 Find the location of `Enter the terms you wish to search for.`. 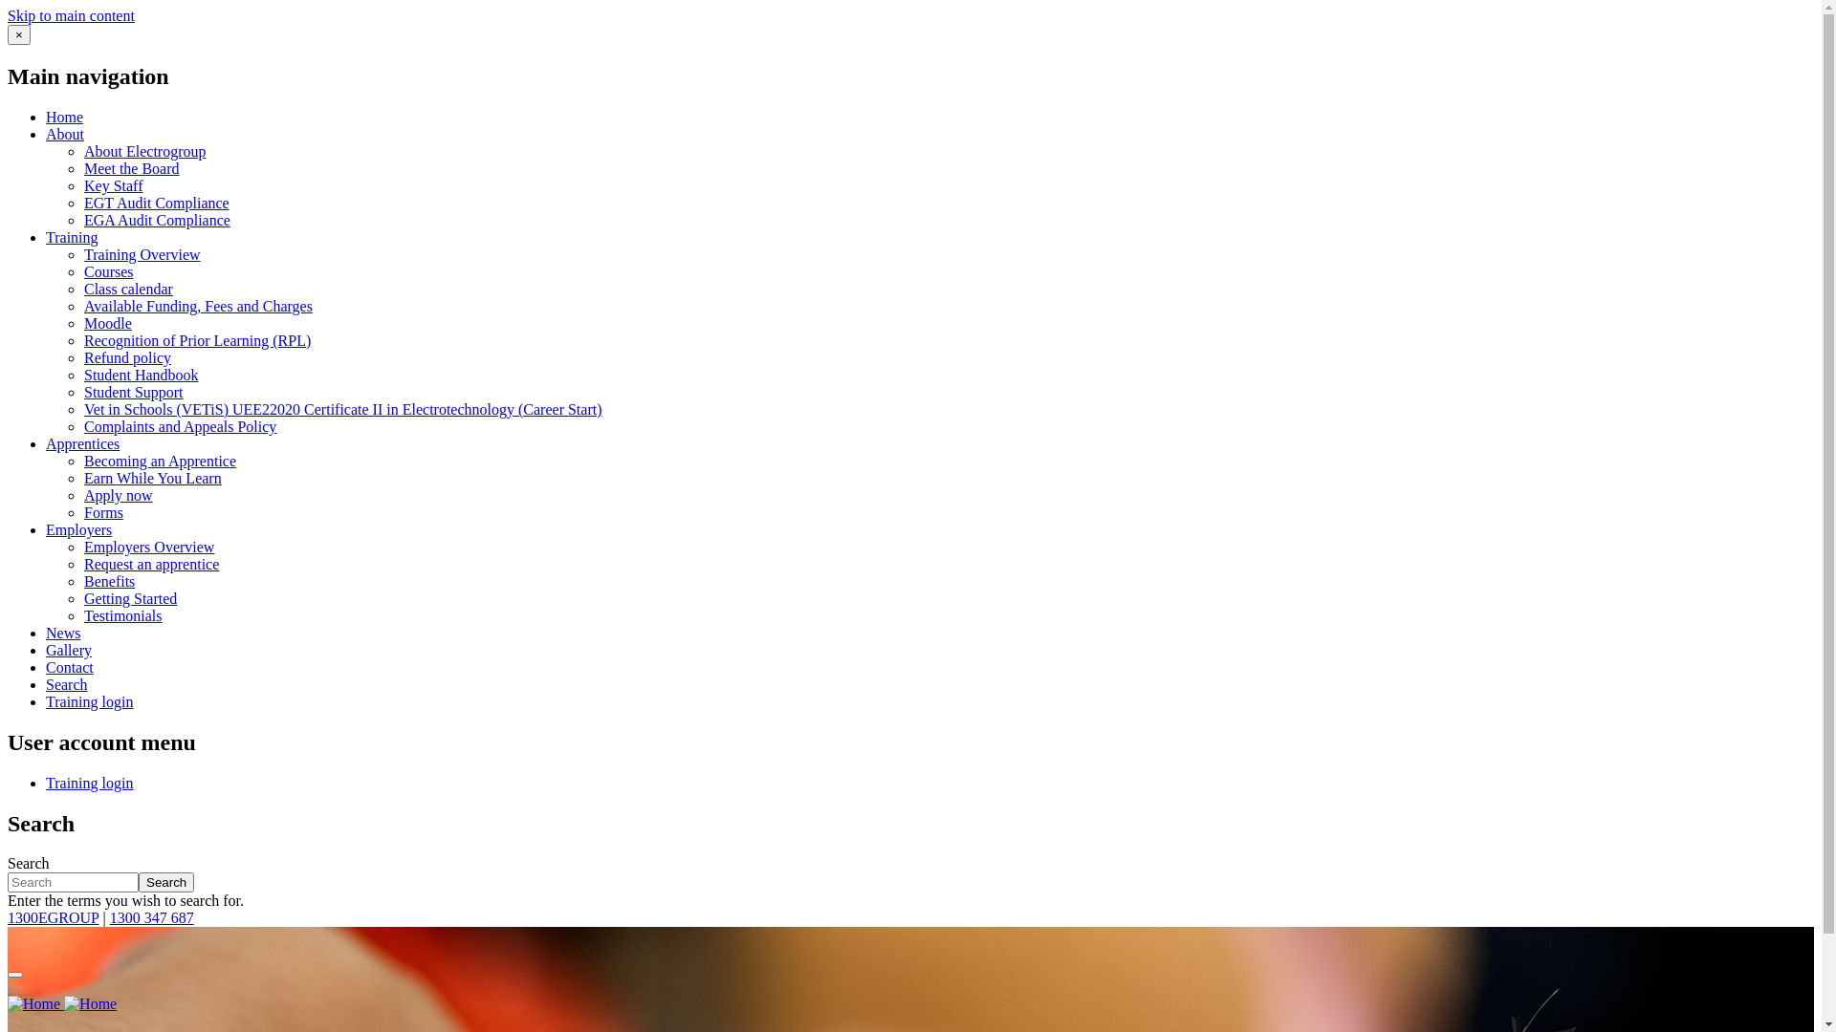

Enter the terms you wish to search for. is located at coordinates (73, 883).